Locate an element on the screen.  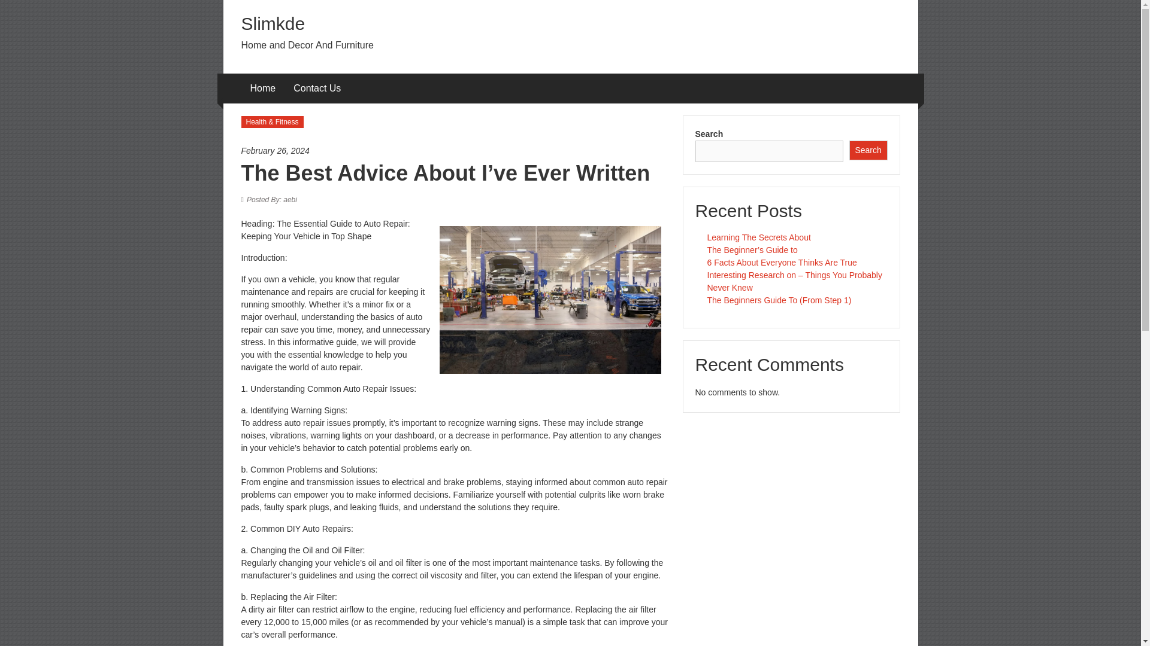
Learning The Secrets About is located at coordinates (758, 237).